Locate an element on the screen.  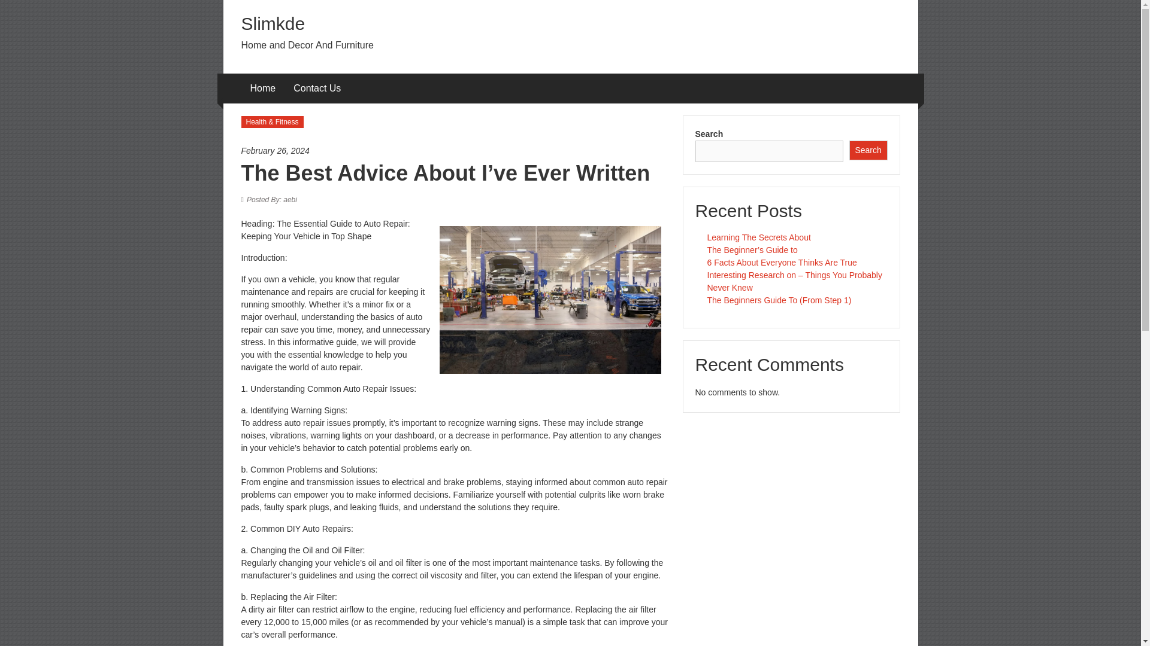
Learning The Secrets About is located at coordinates (758, 237).